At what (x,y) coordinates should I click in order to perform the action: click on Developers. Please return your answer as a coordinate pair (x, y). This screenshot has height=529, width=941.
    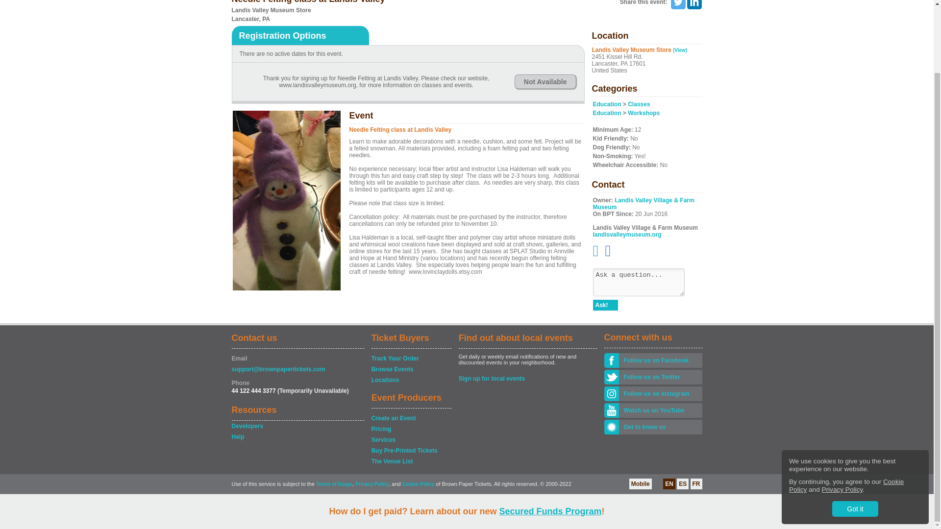
    Looking at the image, I should click on (297, 426).